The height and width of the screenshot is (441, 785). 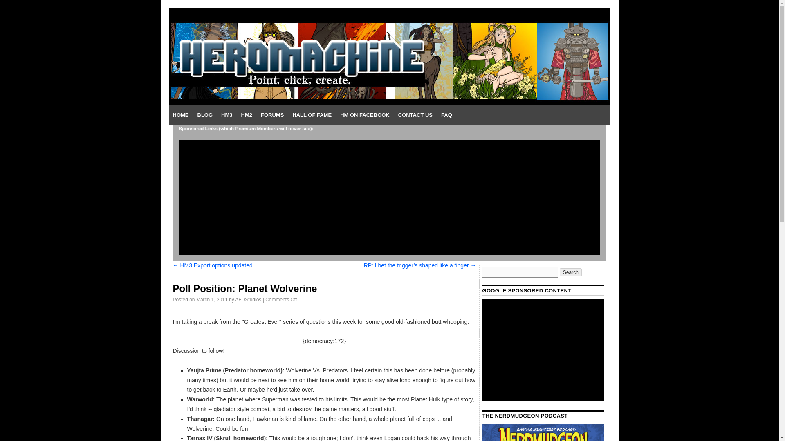 What do you see at coordinates (247, 115) in the screenshot?
I see `HM2` at bounding box center [247, 115].